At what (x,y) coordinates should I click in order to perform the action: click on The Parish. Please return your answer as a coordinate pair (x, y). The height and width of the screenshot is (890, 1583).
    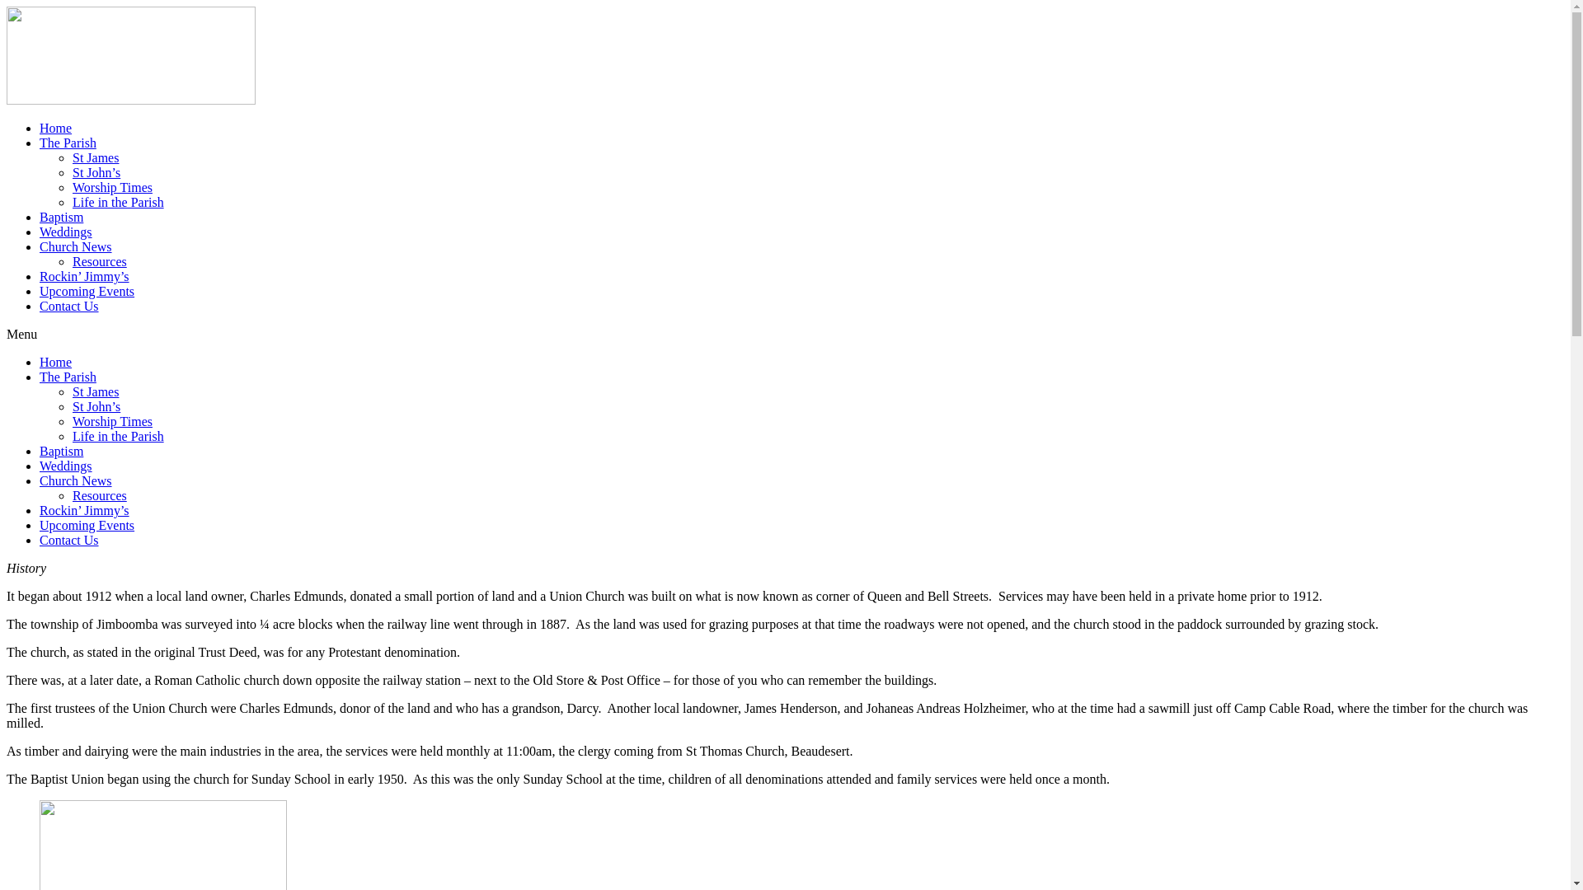
    Looking at the image, I should click on (68, 377).